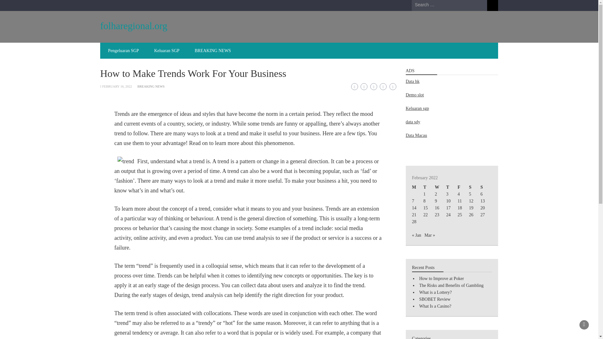 The image size is (603, 339). I want to click on 10, so click(448, 201).